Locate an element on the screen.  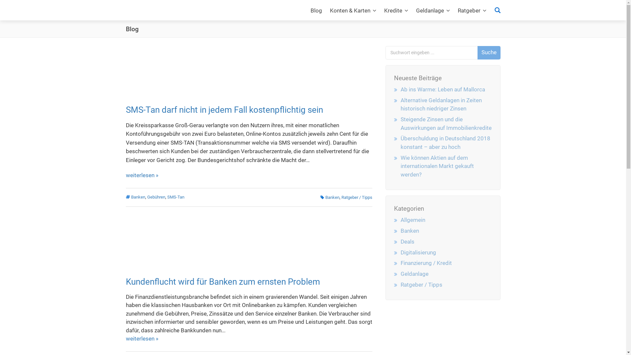
Banken is located at coordinates (138, 197).